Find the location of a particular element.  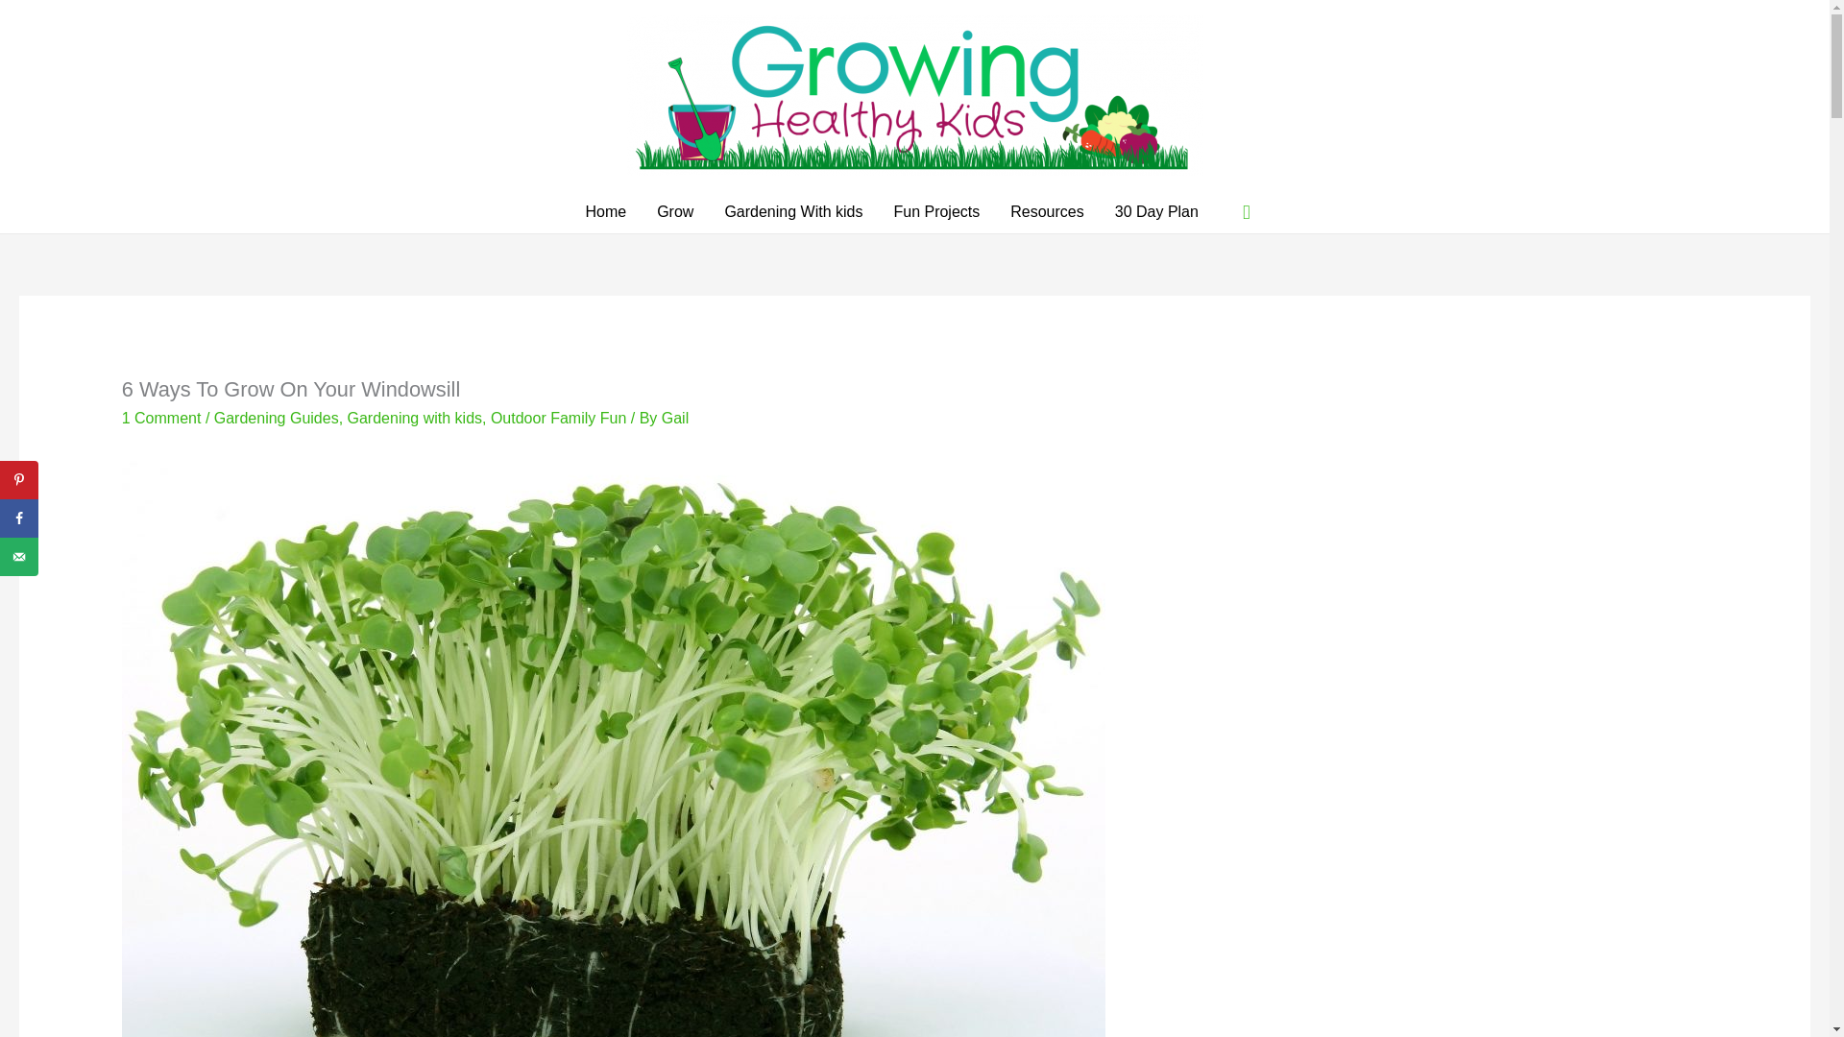

Outdoor Family Fun is located at coordinates (558, 417).